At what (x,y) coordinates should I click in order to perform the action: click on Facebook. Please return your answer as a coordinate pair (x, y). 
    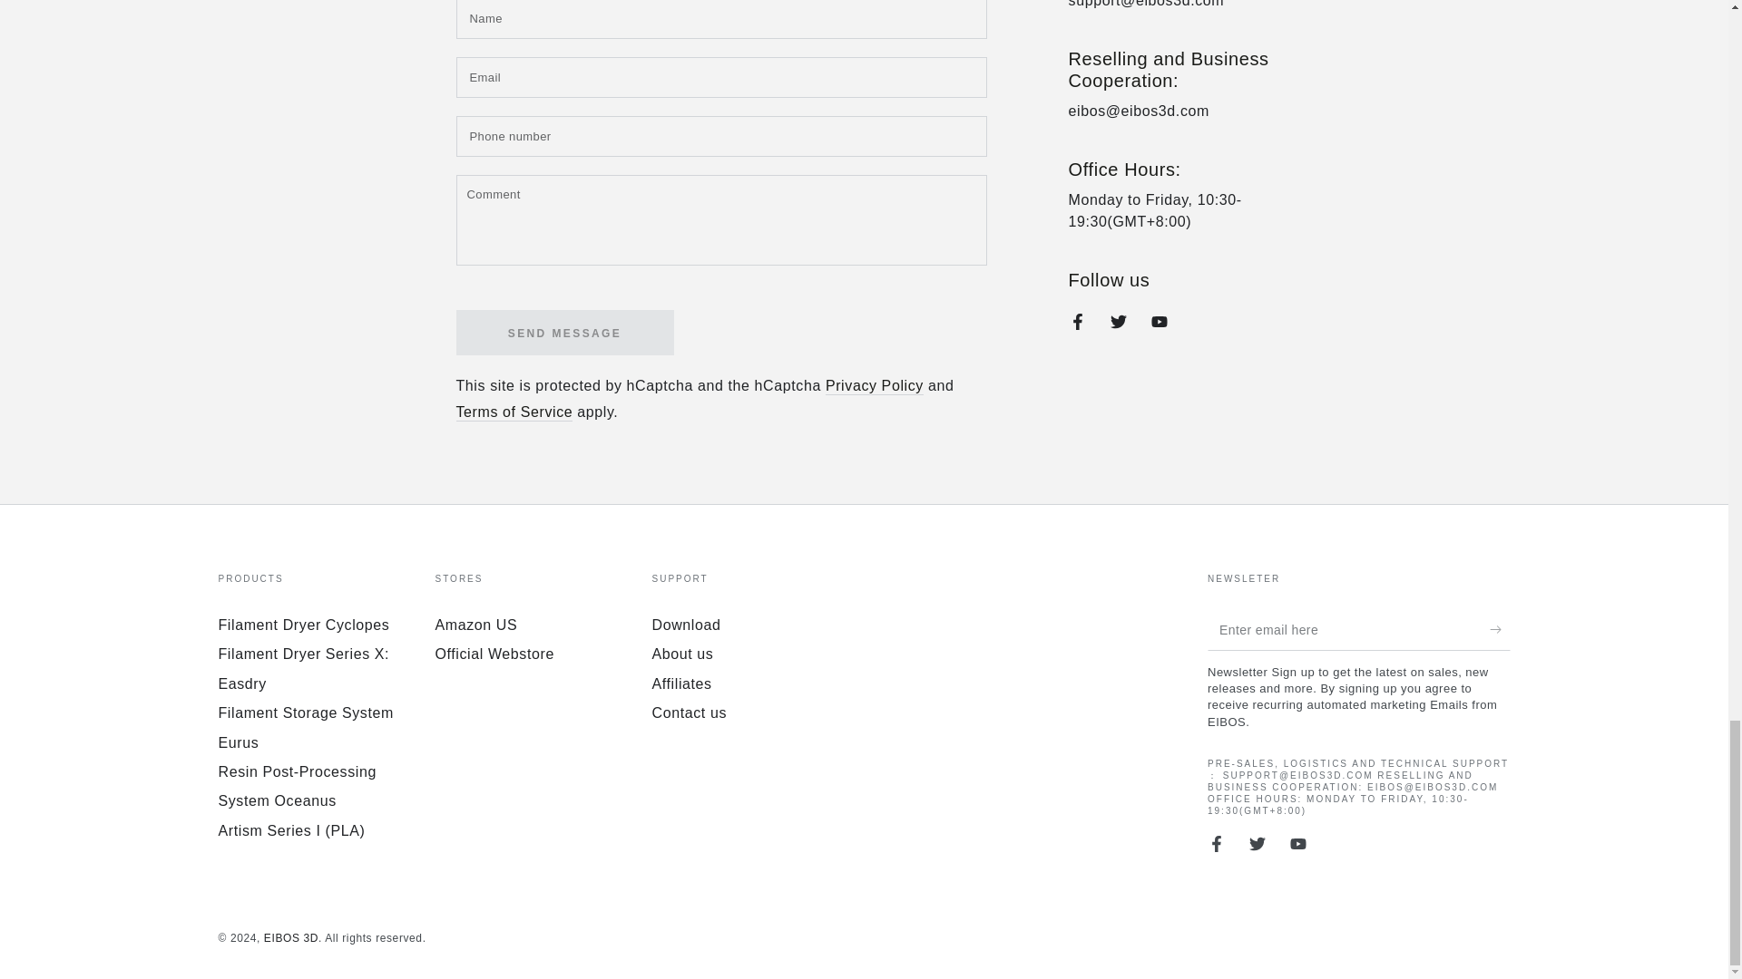
    Looking at the image, I should click on (1077, 322).